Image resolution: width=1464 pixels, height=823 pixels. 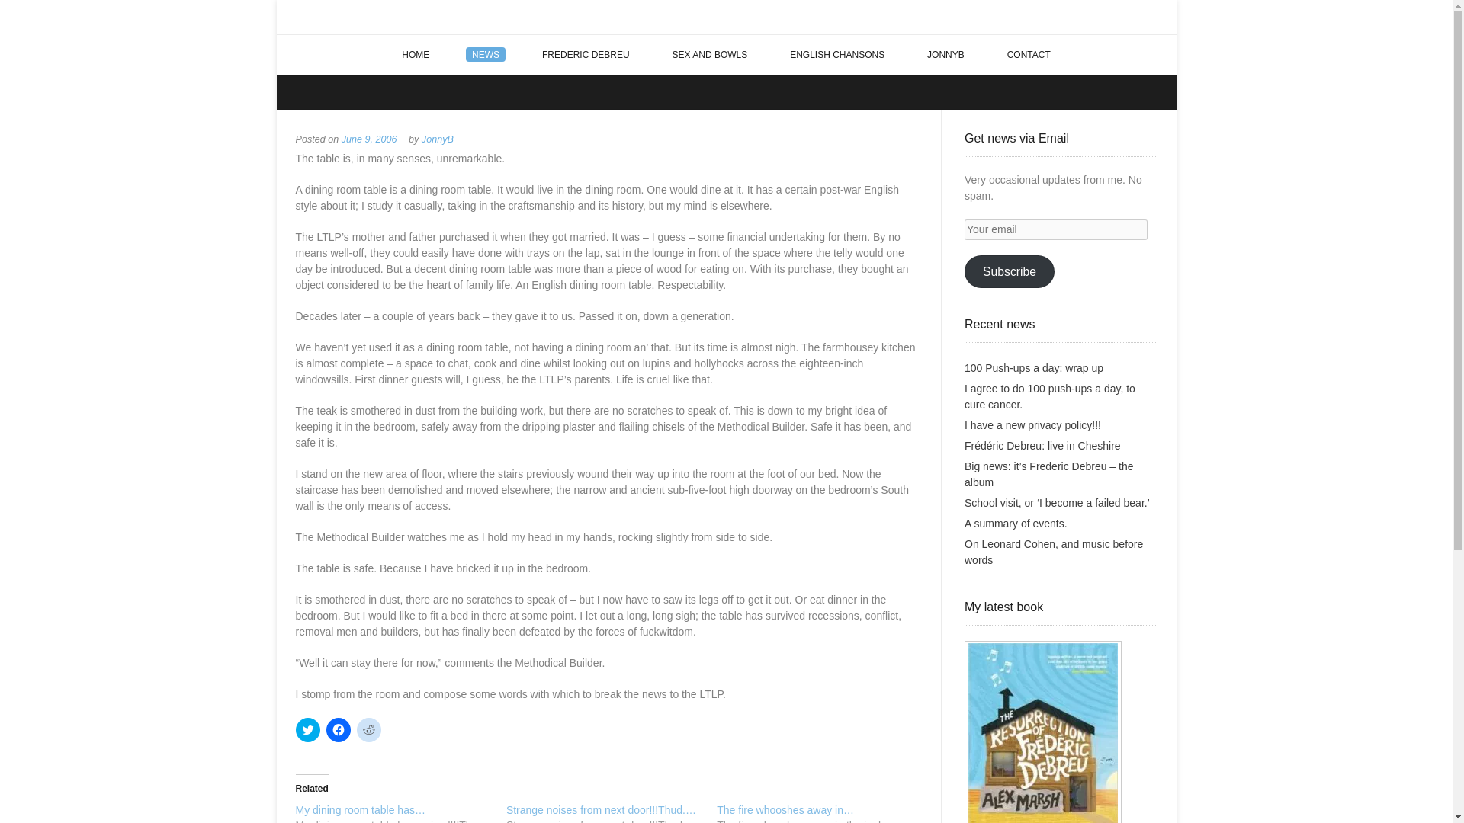 I want to click on Click to share on Facebook, so click(x=339, y=730).